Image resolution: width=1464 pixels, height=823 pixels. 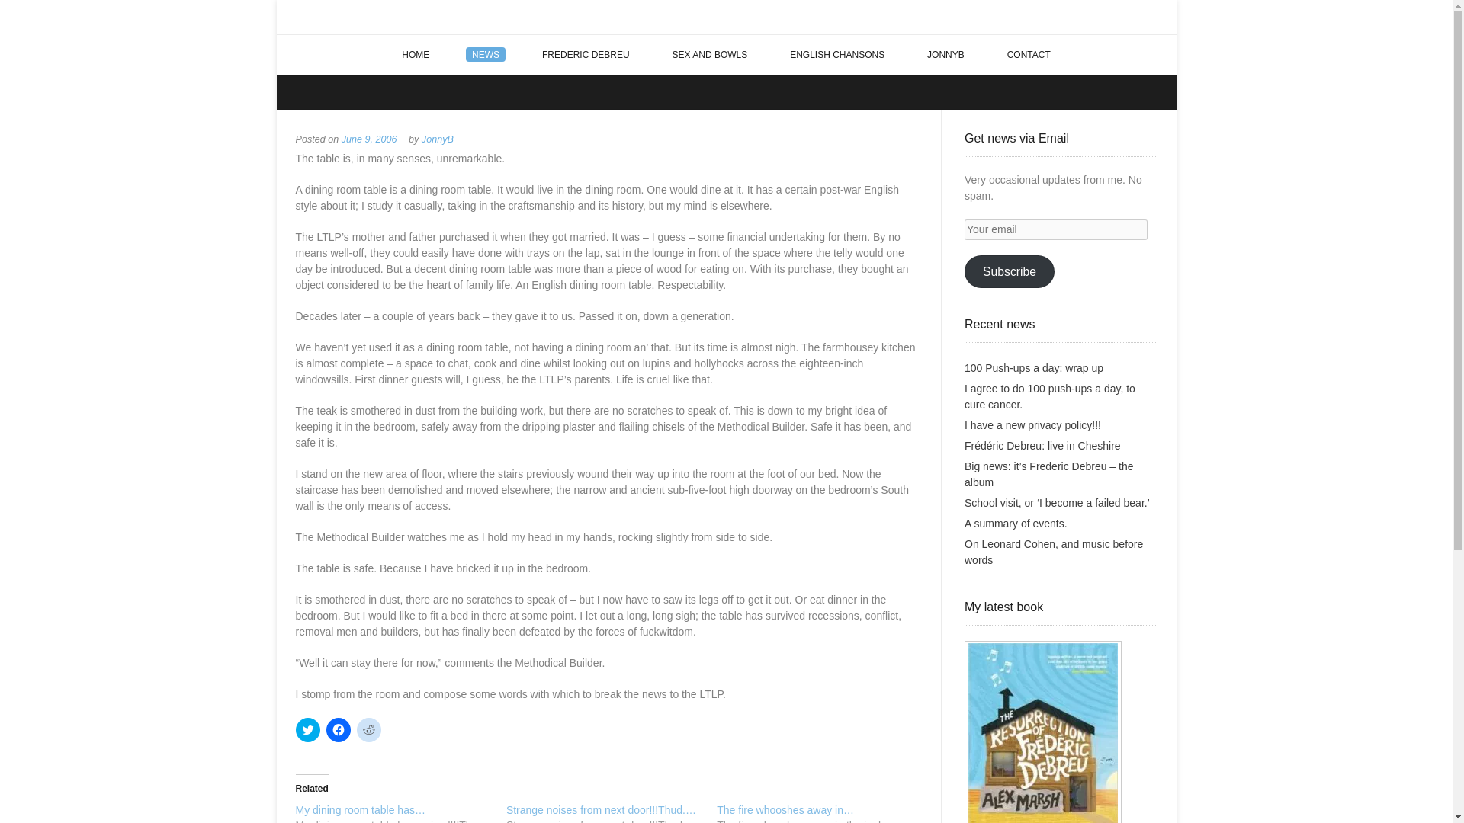 I want to click on Click to share on Facebook, so click(x=339, y=730).